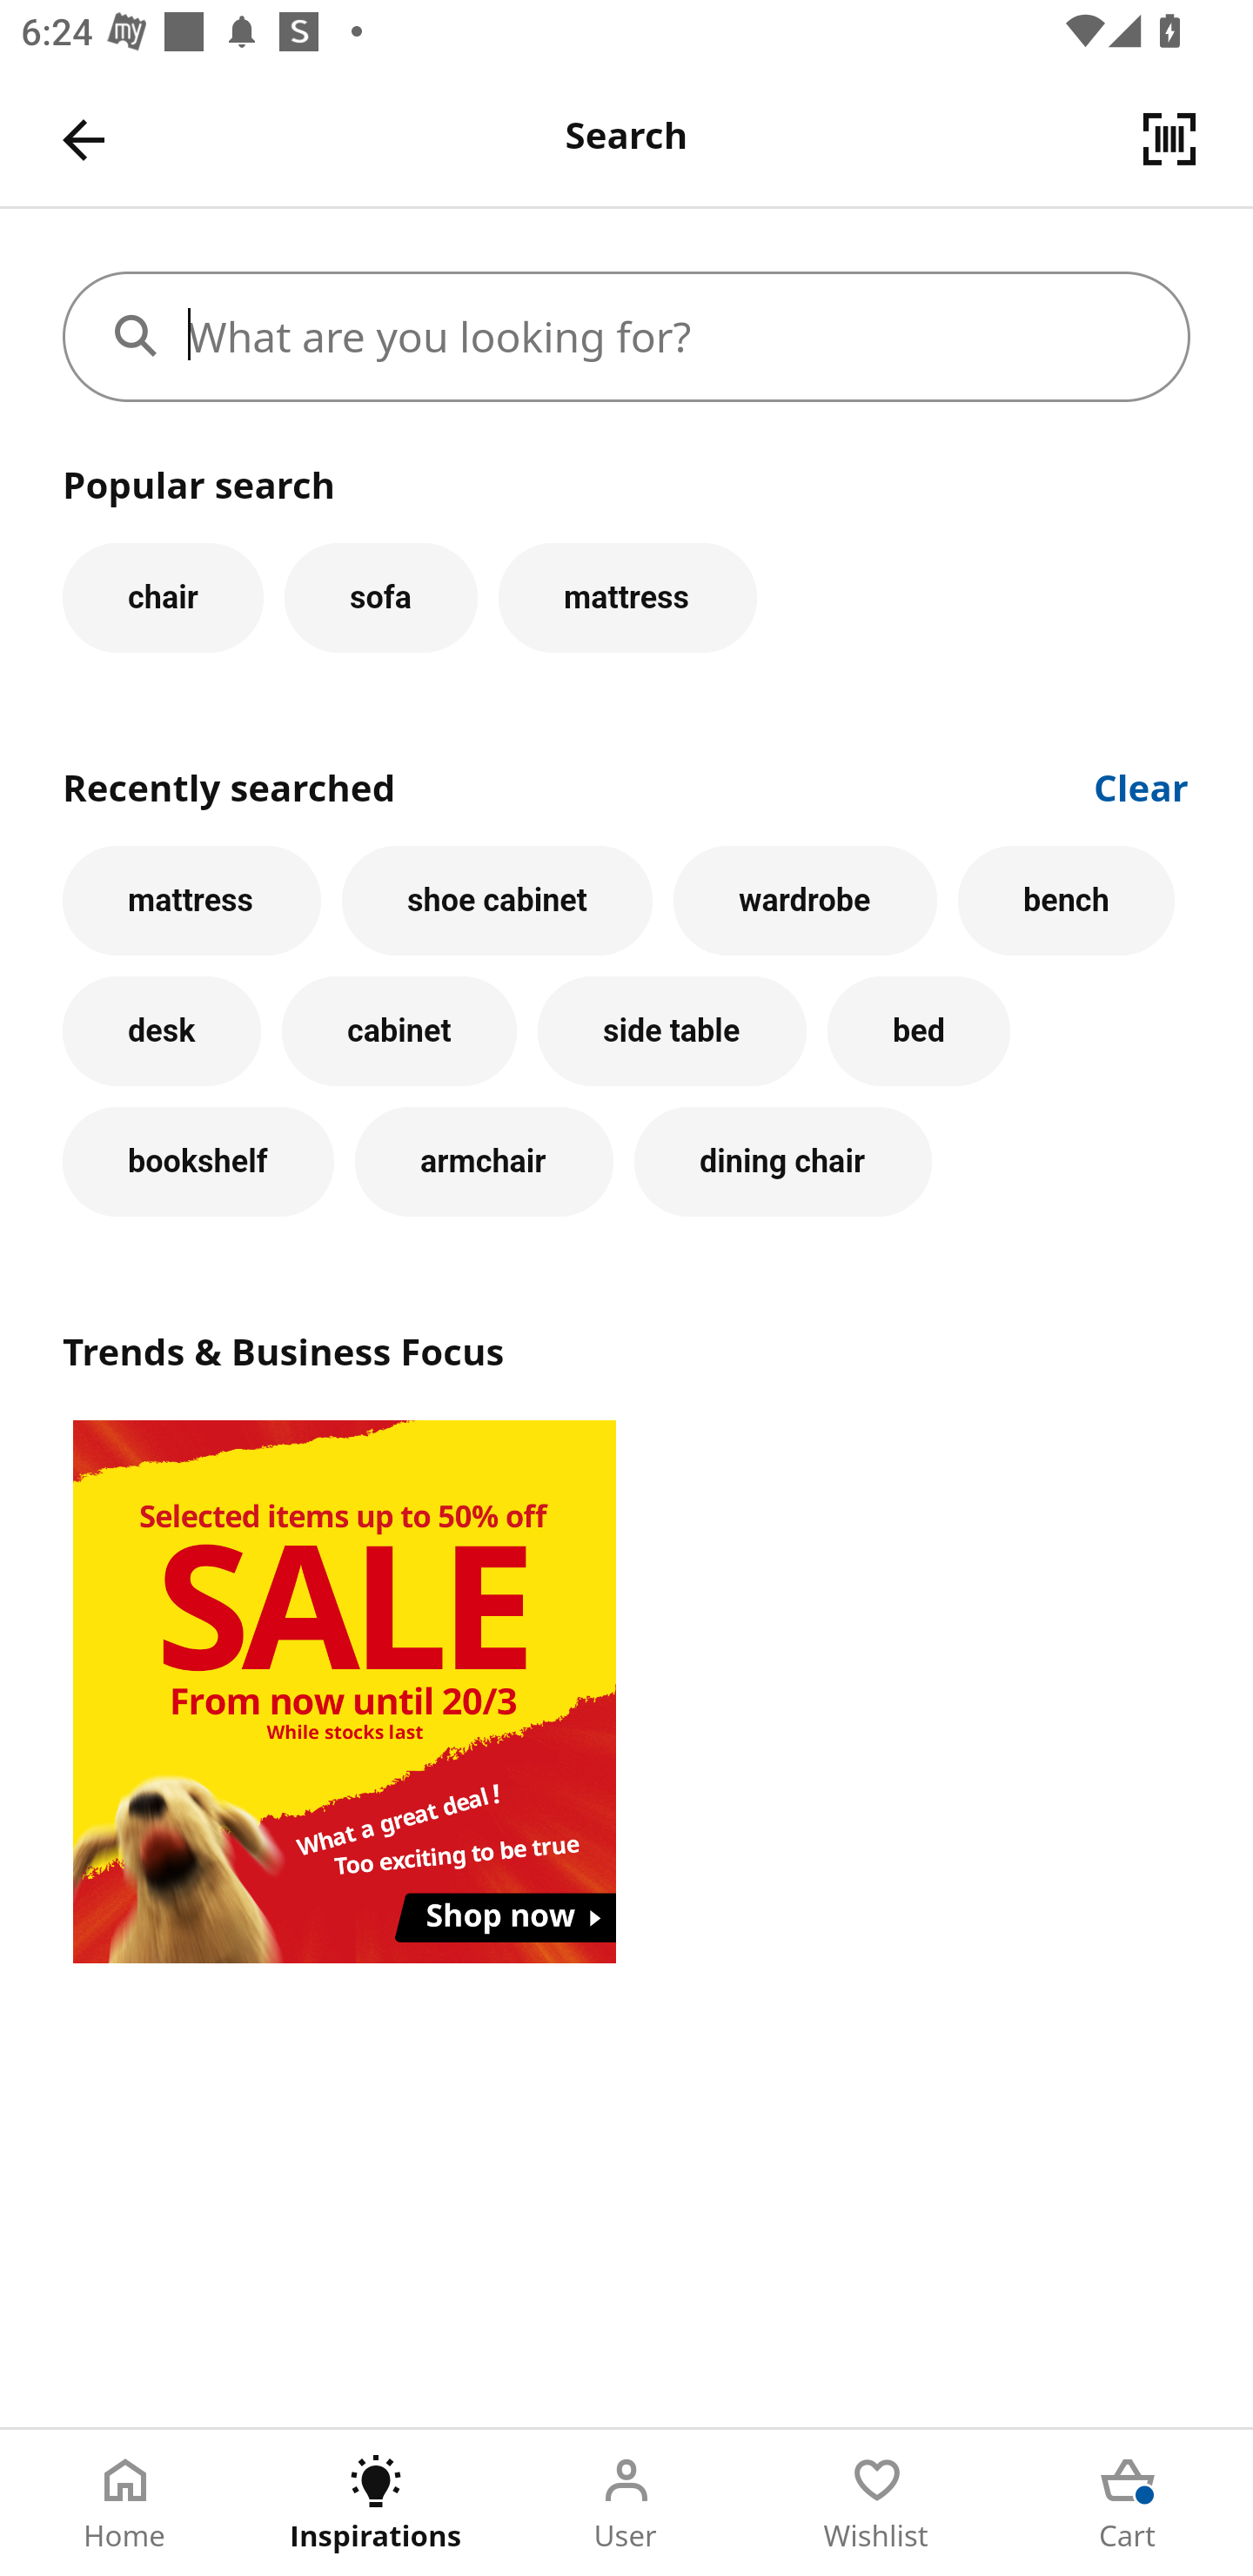 This screenshot has height=2576, width=1253. What do you see at coordinates (783, 1161) in the screenshot?
I see `dining chair` at bounding box center [783, 1161].